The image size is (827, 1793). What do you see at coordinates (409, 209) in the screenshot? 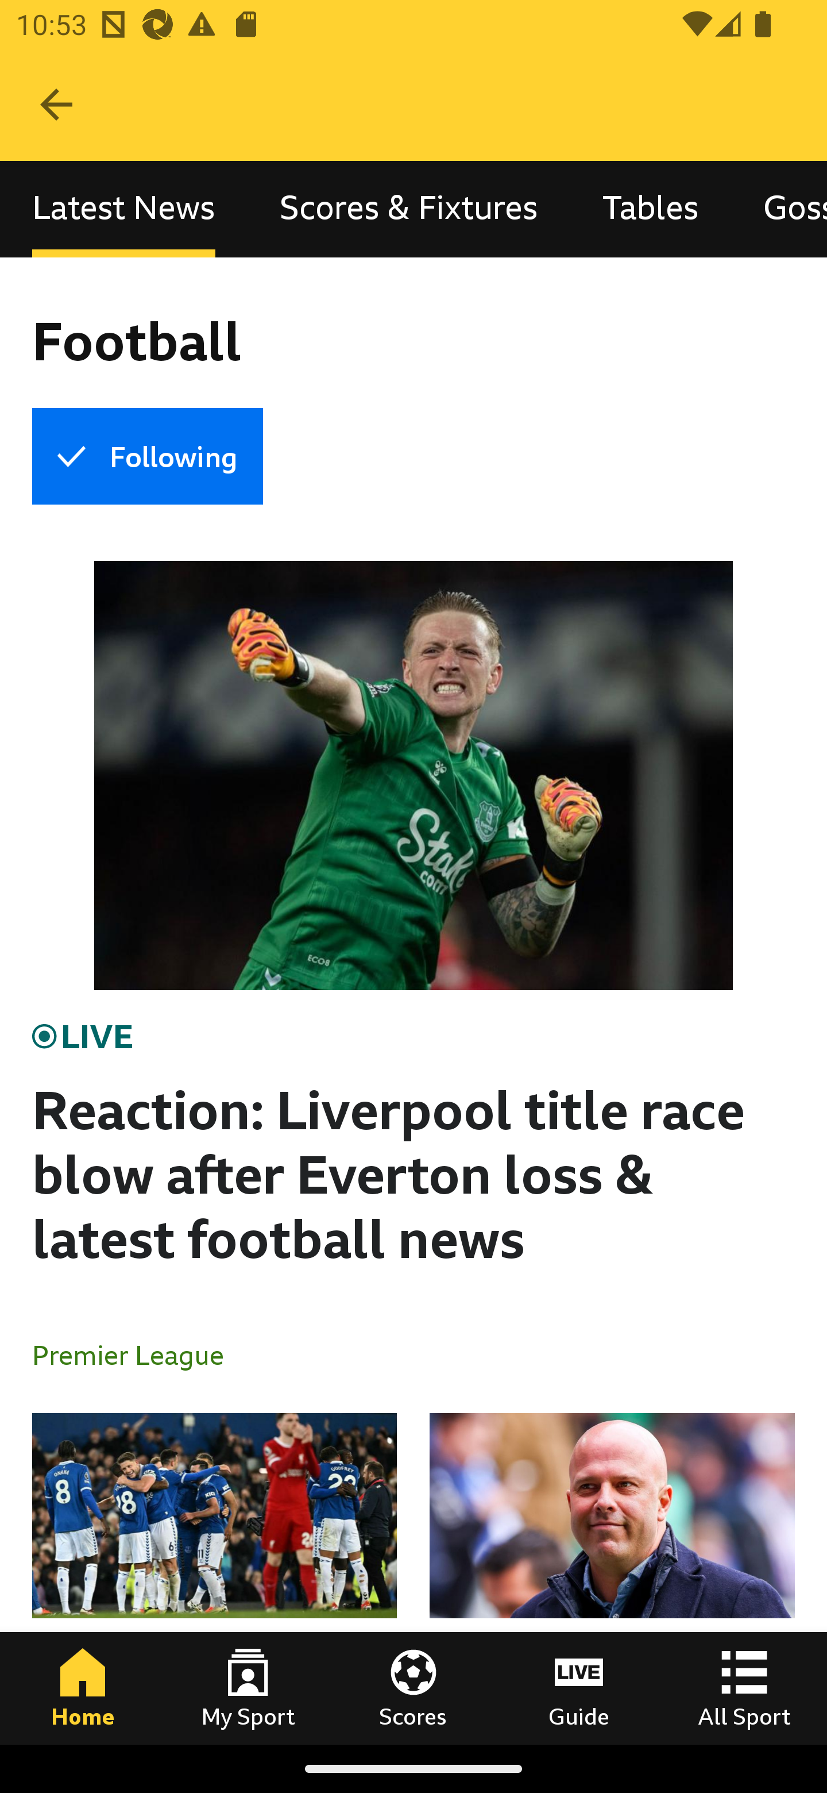
I see `Scores & Fixtures` at bounding box center [409, 209].